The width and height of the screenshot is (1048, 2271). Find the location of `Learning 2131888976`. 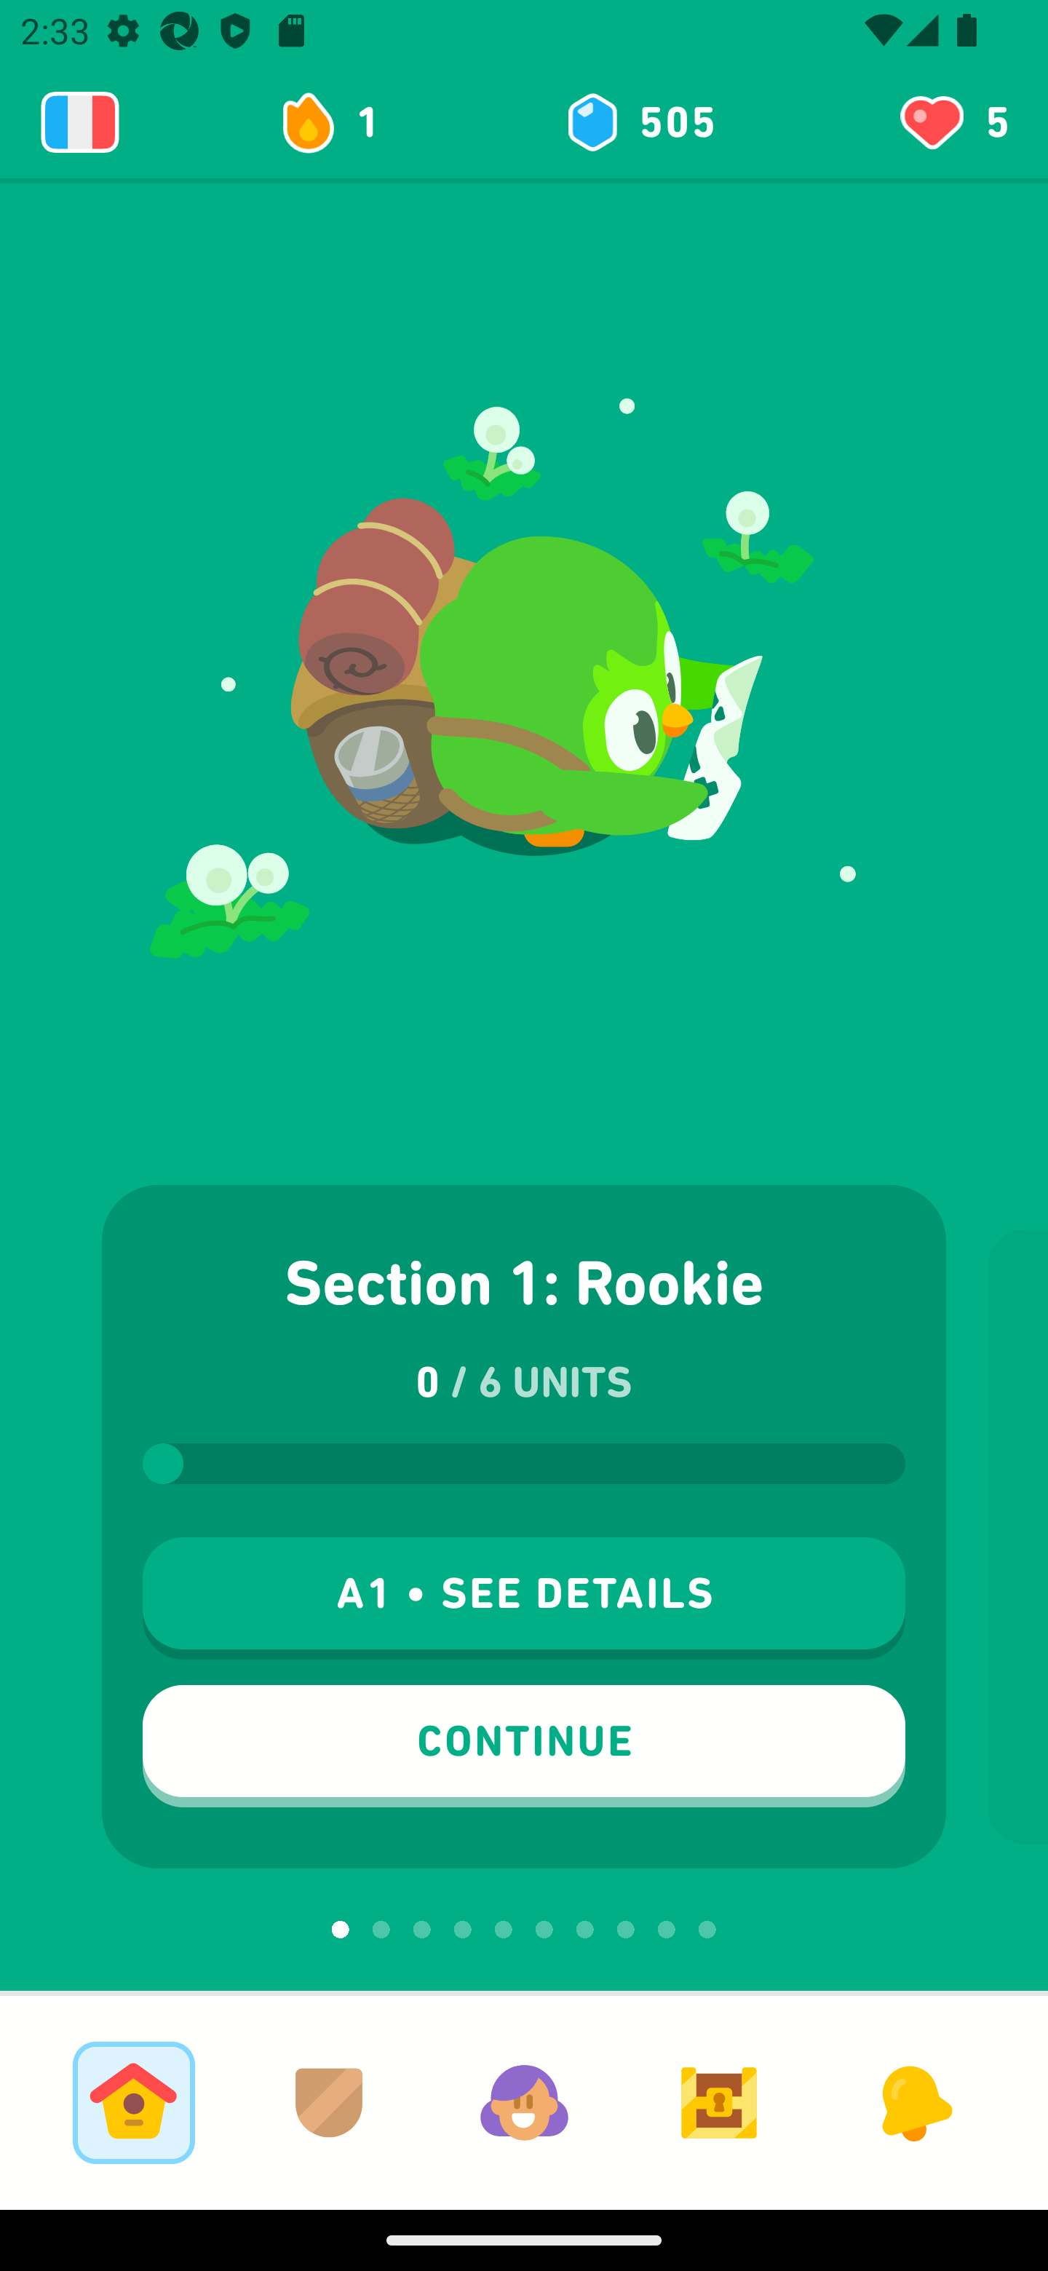

Learning 2131888976 is located at coordinates (80, 122).